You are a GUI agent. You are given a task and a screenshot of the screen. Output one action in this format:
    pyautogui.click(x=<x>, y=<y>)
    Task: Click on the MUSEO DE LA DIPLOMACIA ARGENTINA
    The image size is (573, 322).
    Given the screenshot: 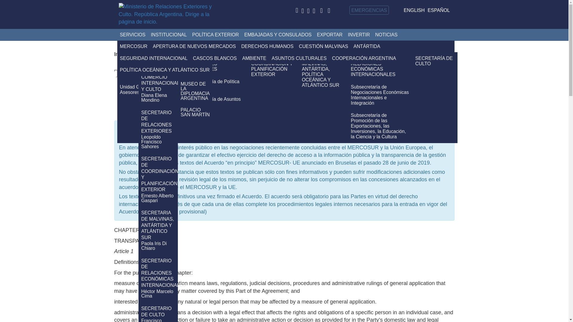 What is the action you would take?
    pyautogui.click(x=195, y=91)
    